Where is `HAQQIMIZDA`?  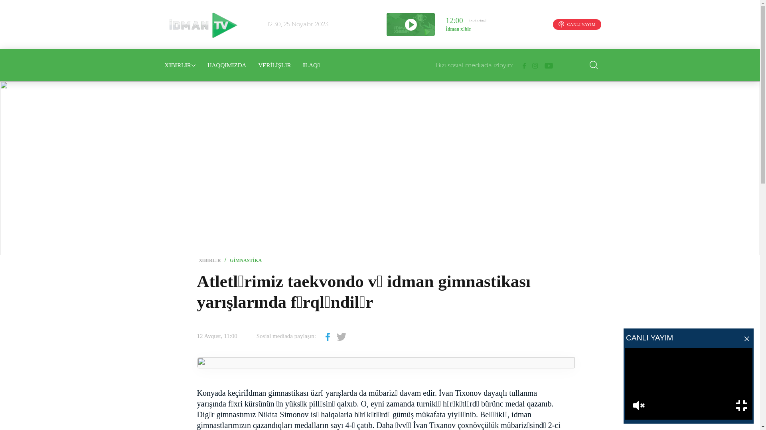
HAQQIMIZDA is located at coordinates (227, 65).